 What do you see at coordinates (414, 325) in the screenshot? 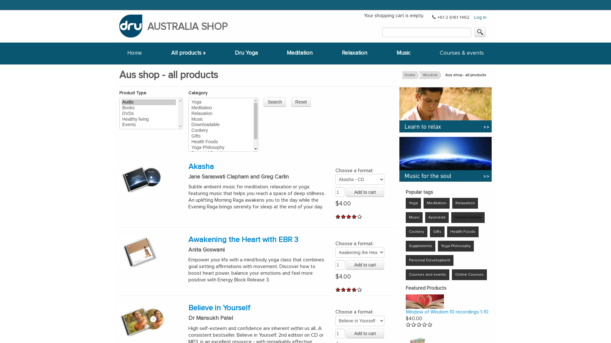
I see `Give Window of Wisdom 10 recordings 1-10 2/5` at bounding box center [414, 325].